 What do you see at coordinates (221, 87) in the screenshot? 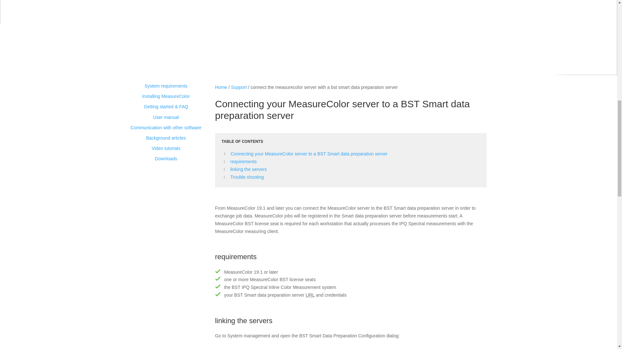
I see `Home` at bounding box center [221, 87].